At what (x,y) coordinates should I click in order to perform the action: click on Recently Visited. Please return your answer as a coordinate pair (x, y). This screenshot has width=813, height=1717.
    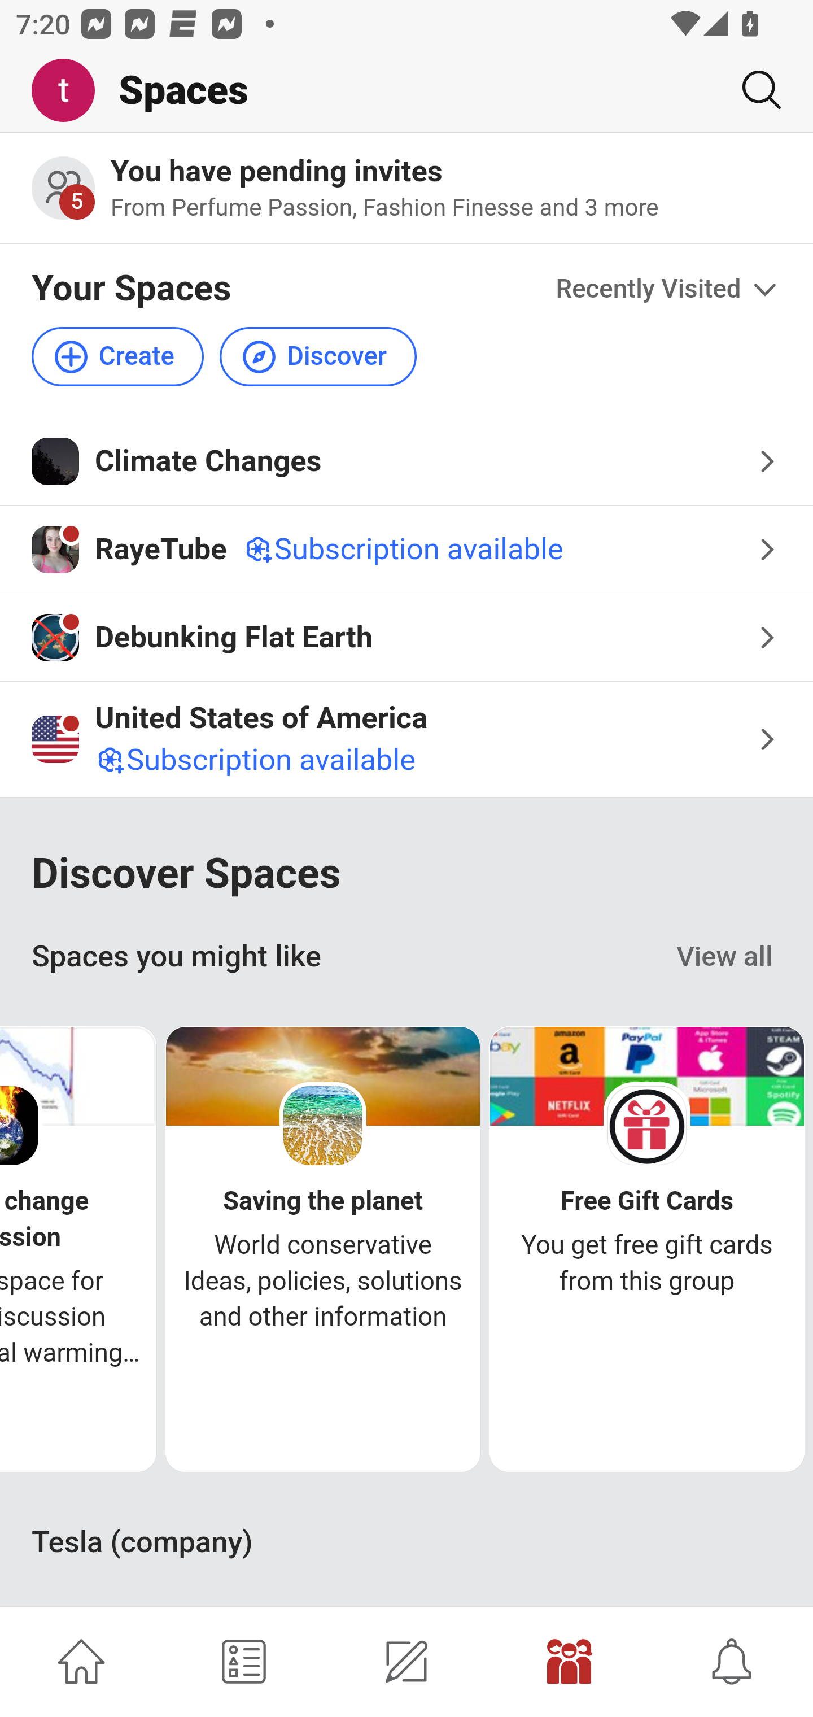
    Looking at the image, I should click on (668, 290).